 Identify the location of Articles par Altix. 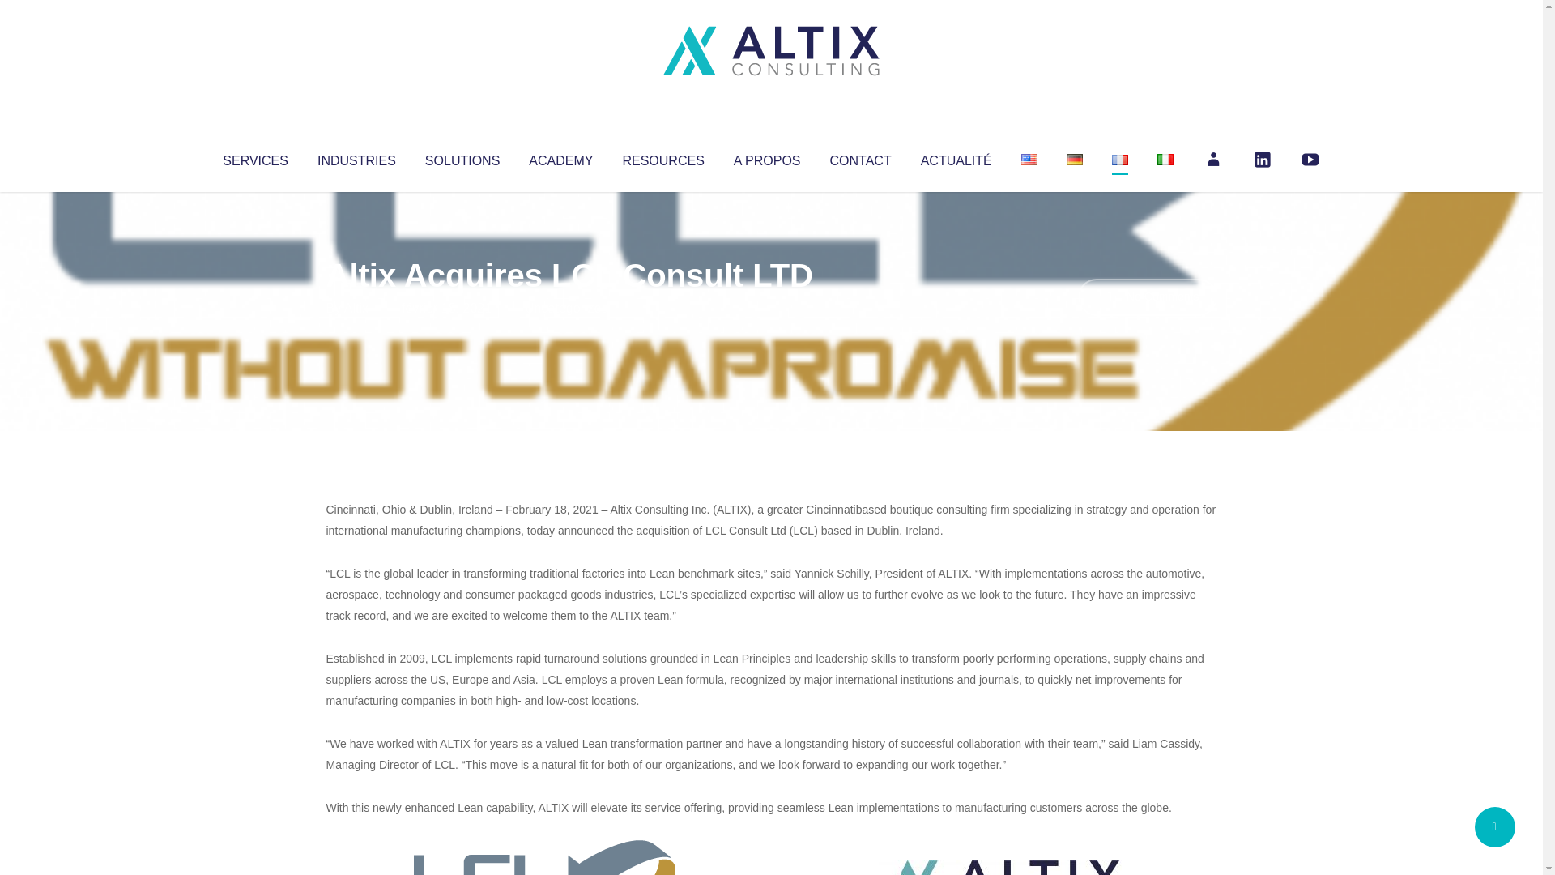
(356, 308).